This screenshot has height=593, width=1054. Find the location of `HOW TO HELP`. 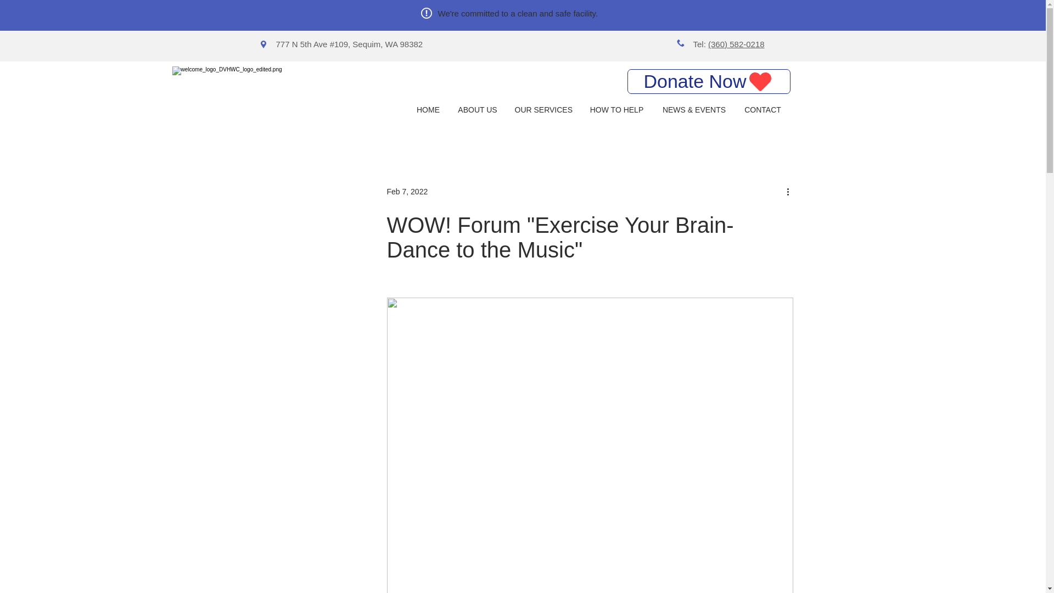

HOW TO HELP is located at coordinates (617, 110).